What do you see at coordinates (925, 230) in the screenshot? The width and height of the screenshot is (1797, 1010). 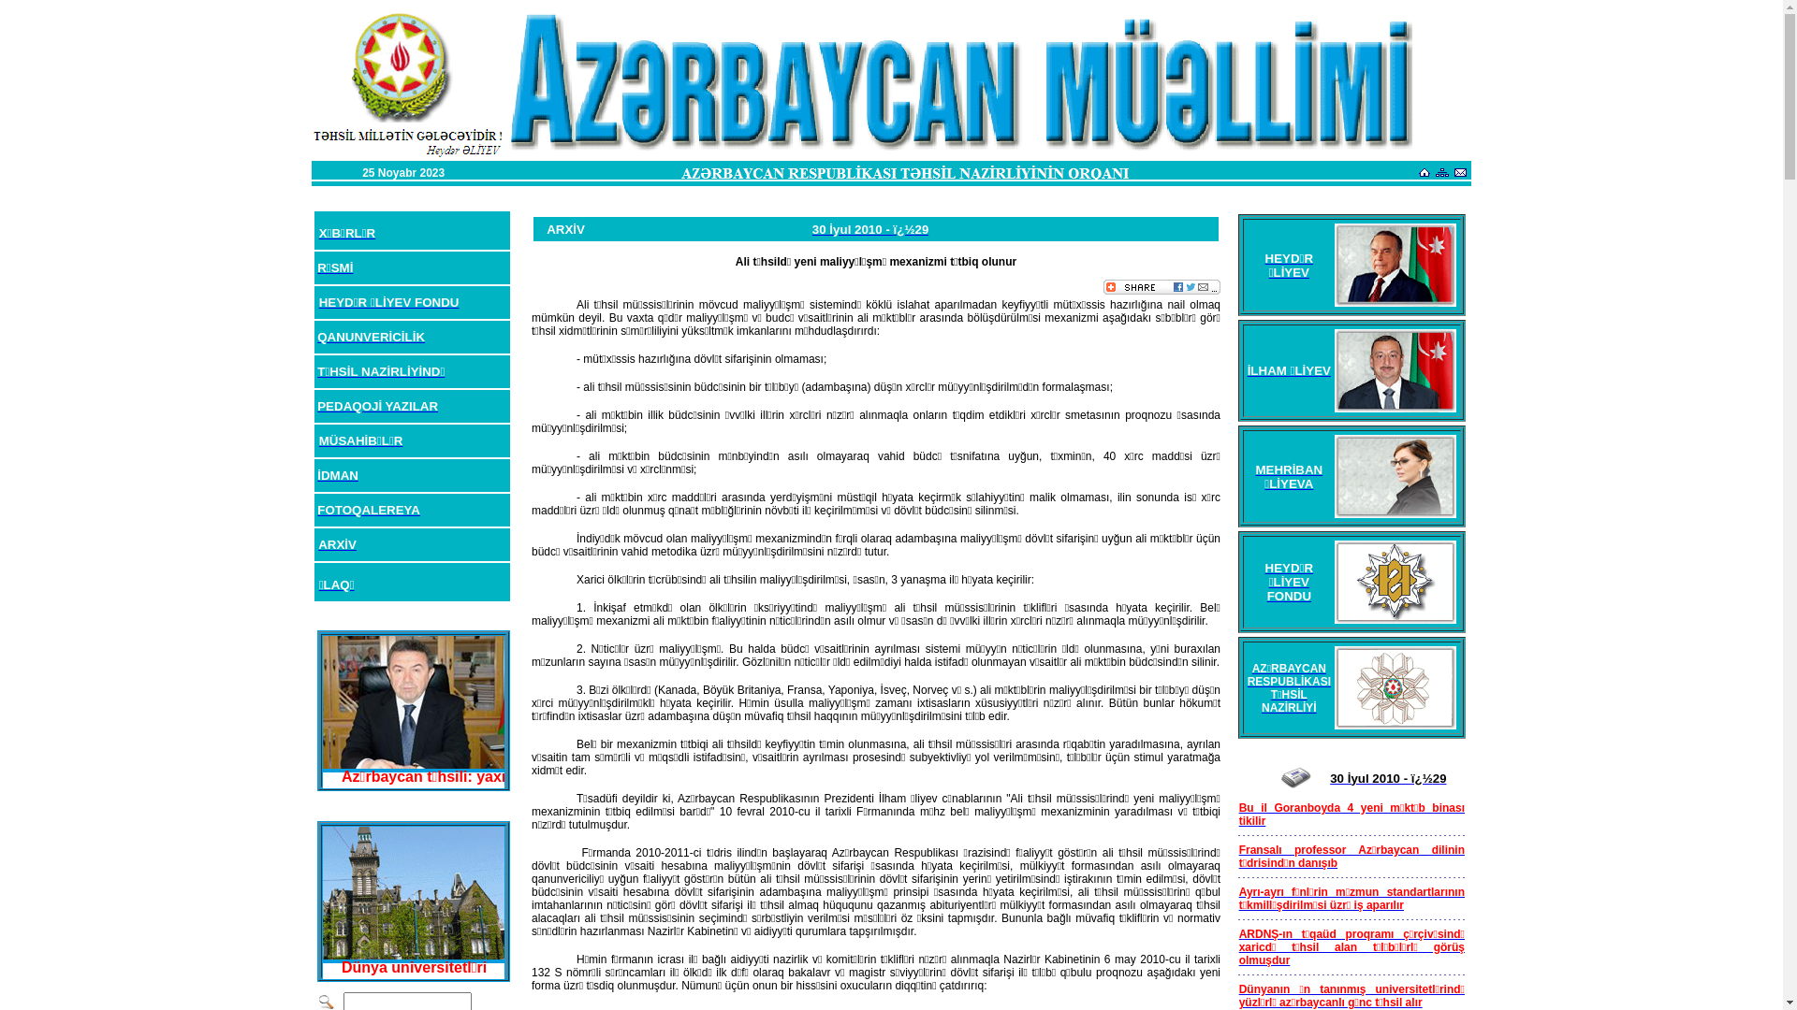 I see `9` at bounding box center [925, 230].